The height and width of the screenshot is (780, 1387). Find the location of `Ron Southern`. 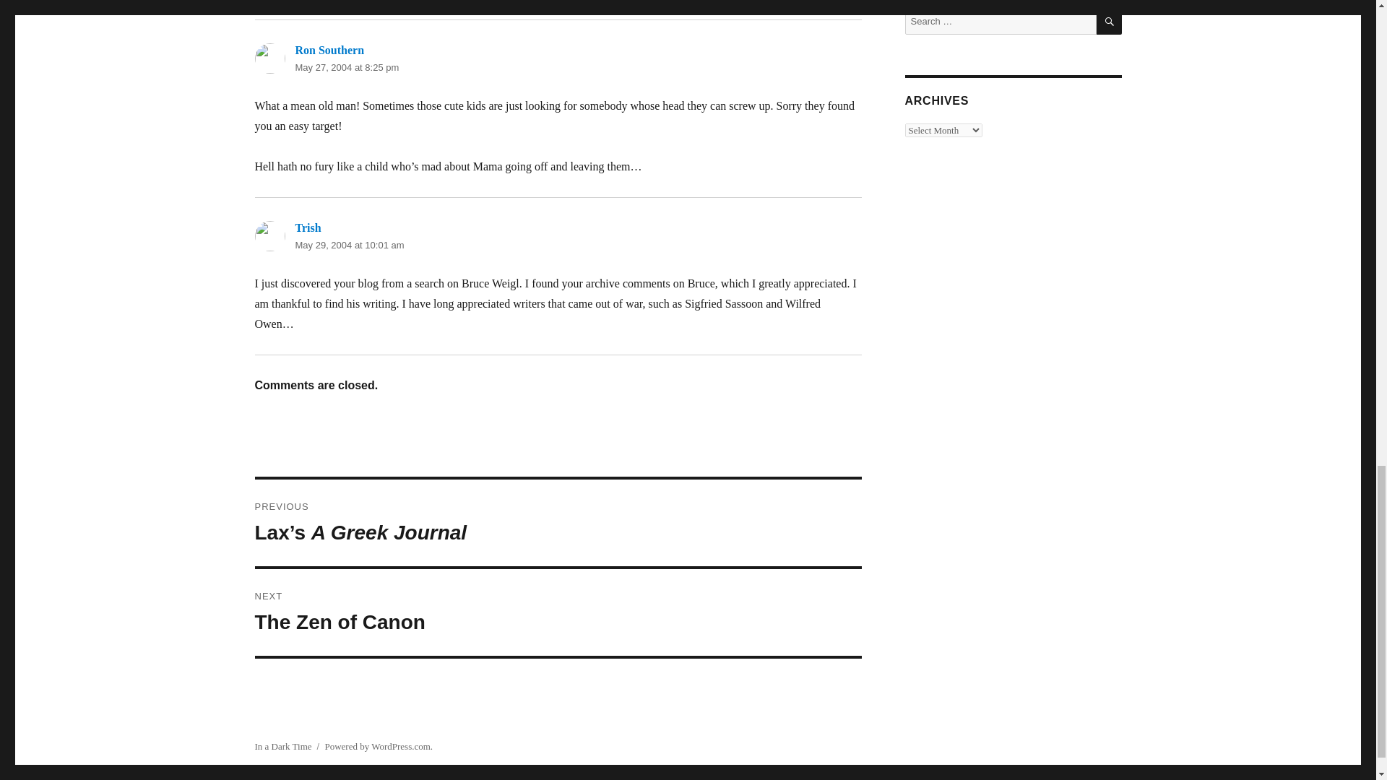

Ron Southern is located at coordinates (558, 612).